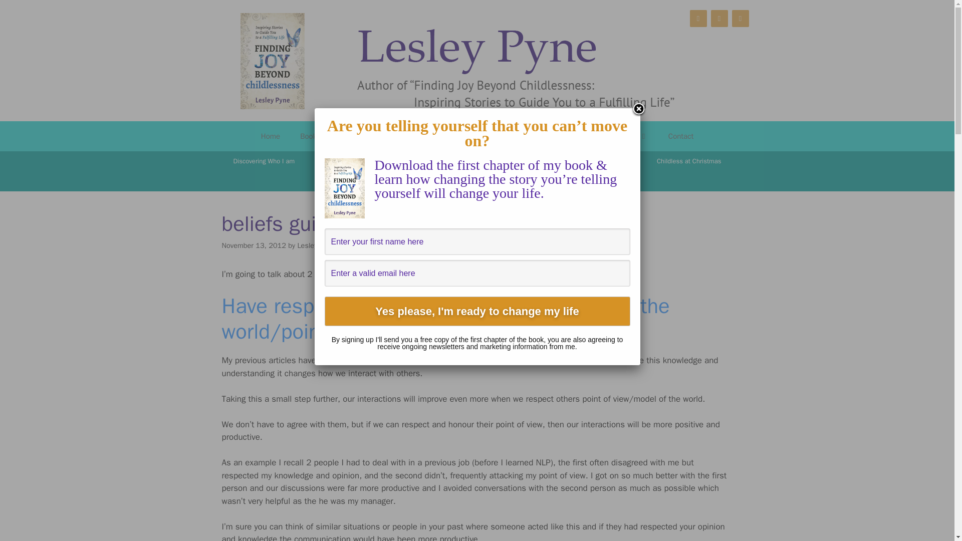 The height and width of the screenshot is (541, 962). I want to click on Living in tune with the seasons, so click(508, 161).